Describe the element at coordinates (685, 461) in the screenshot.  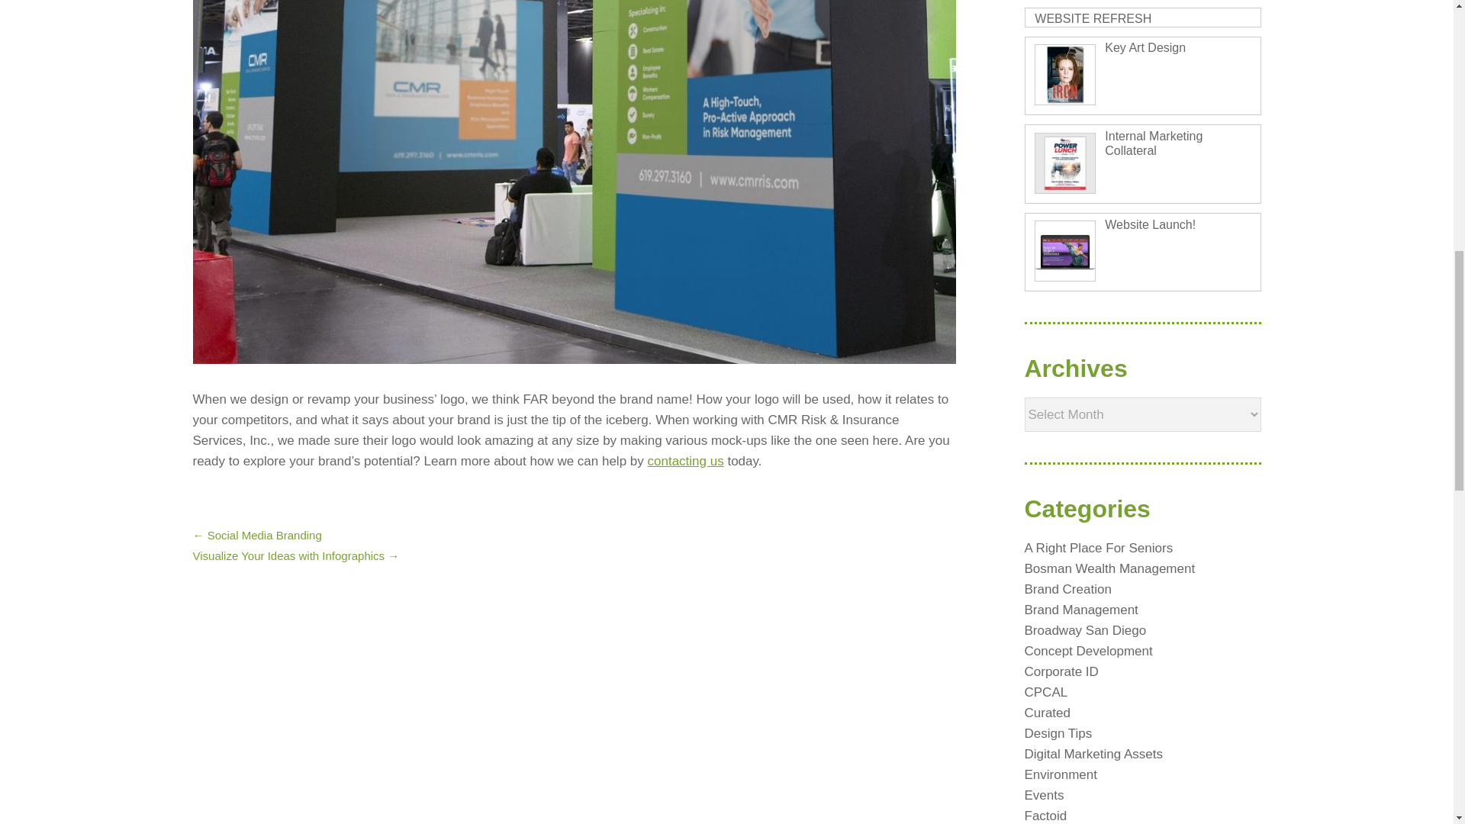
I see `contacting us` at that location.